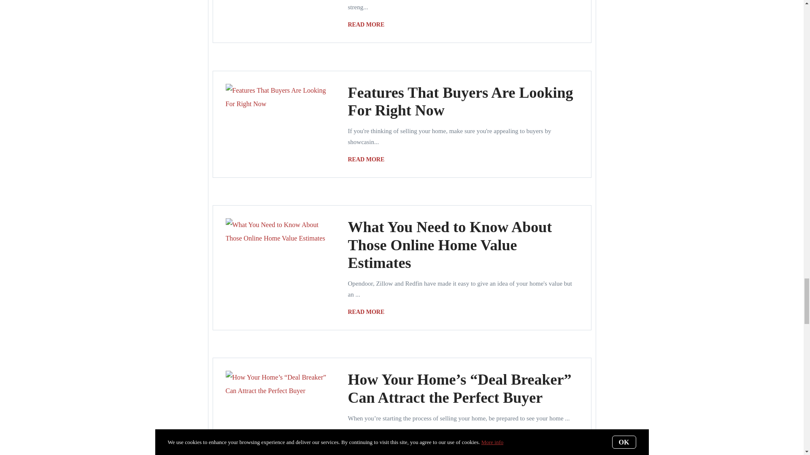 The image size is (810, 455). Describe the element at coordinates (368, 25) in the screenshot. I see `Homeownership Rate Continues to Rise in 2020` at that location.